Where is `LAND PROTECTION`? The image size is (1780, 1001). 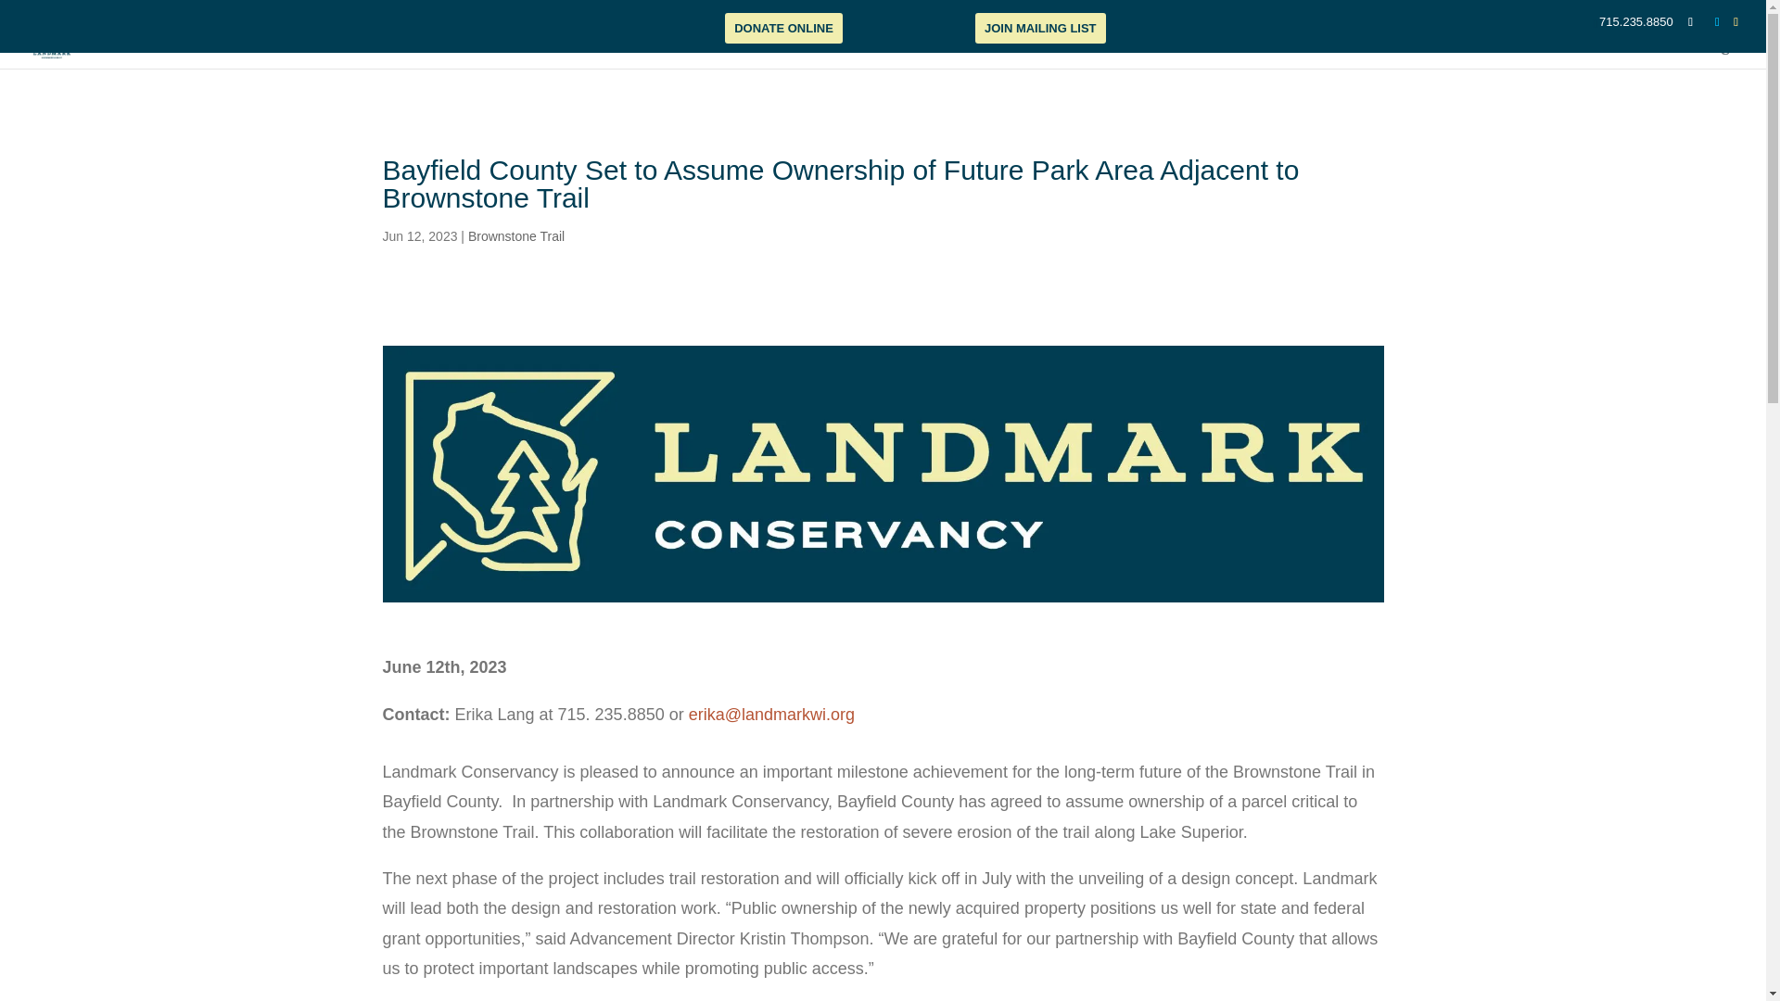 LAND PROTECTION is located at coordinates (1170, 56).